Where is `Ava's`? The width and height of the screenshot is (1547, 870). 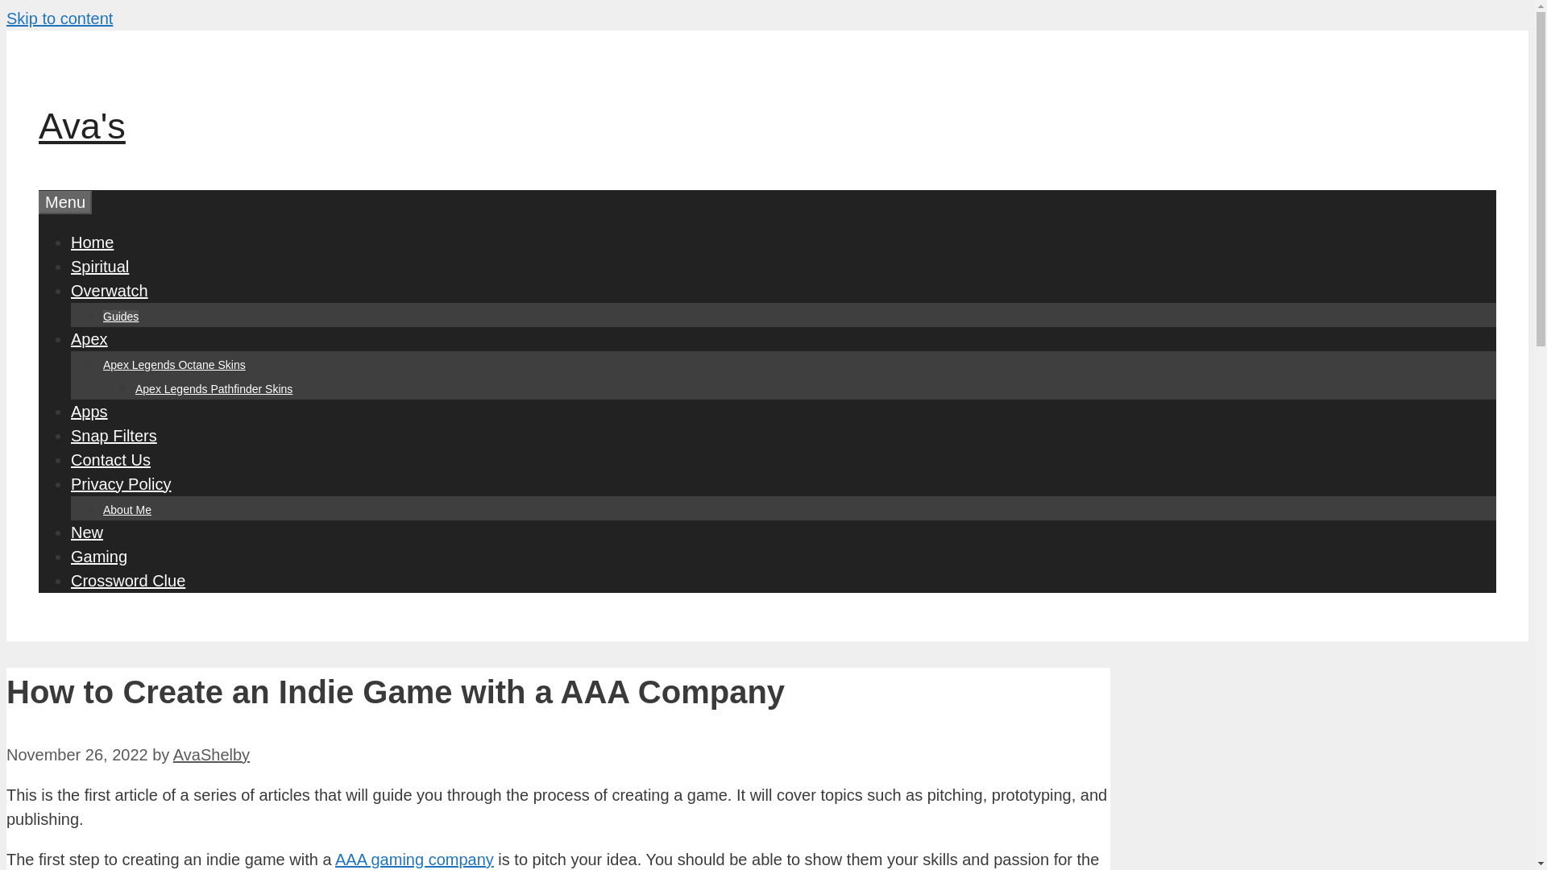
Ava's is located at coordinates (82, 126).